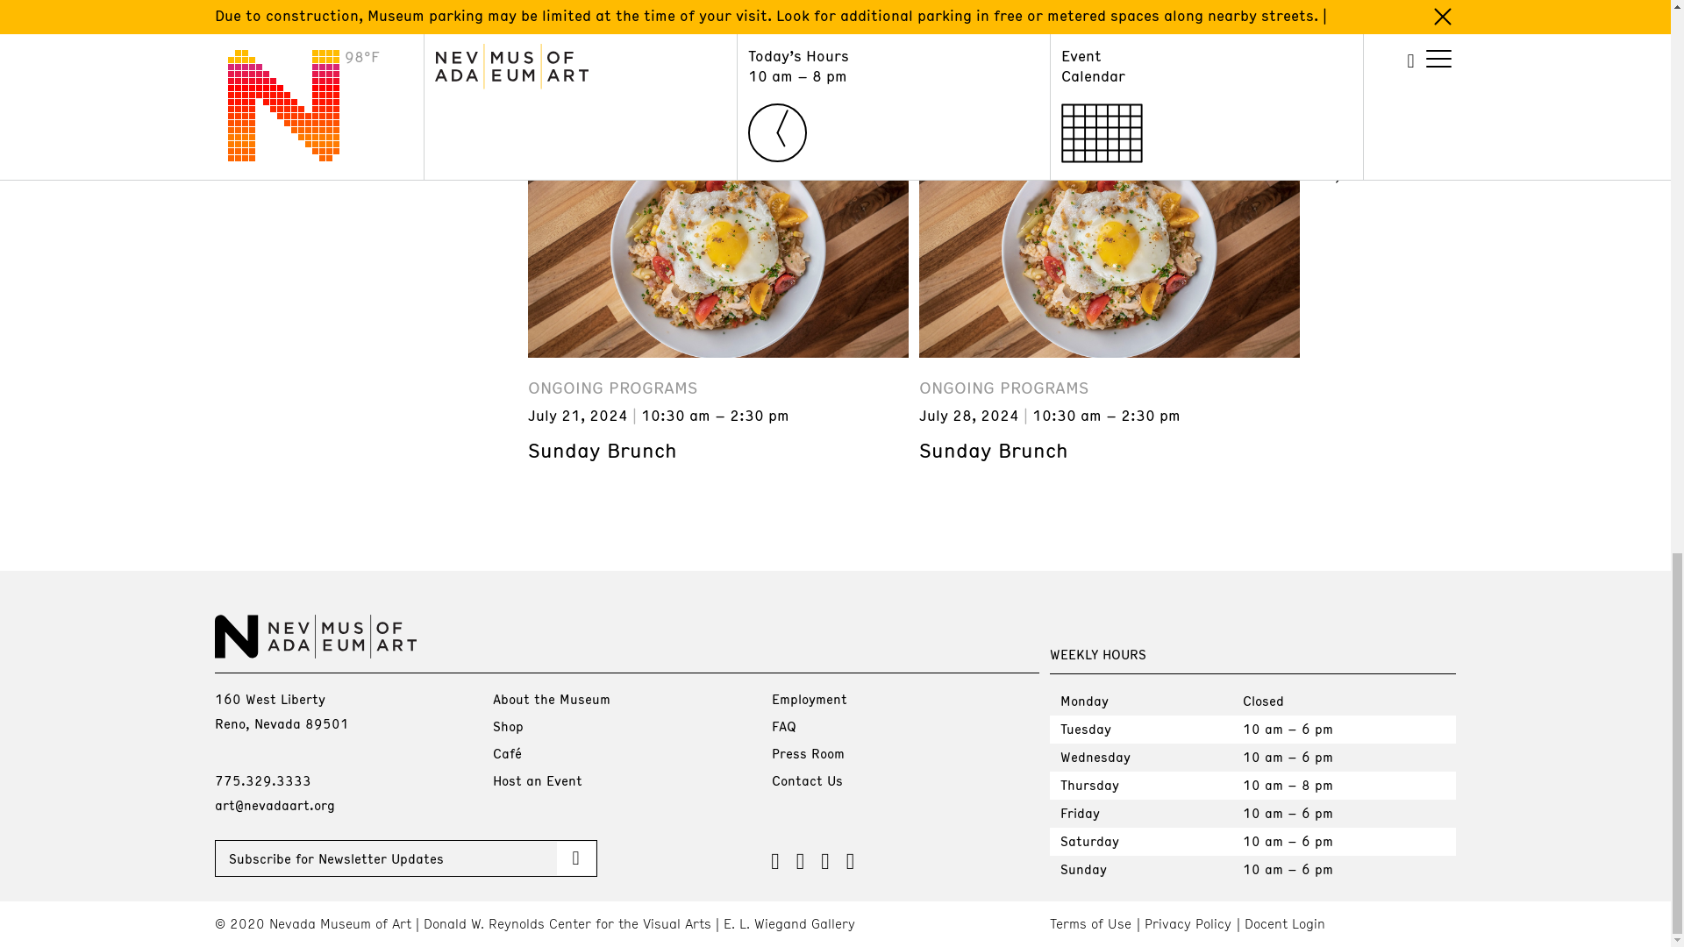 The width and height of the screenshot is (1684, 947). I want to click on Employment, so click(809, 698).